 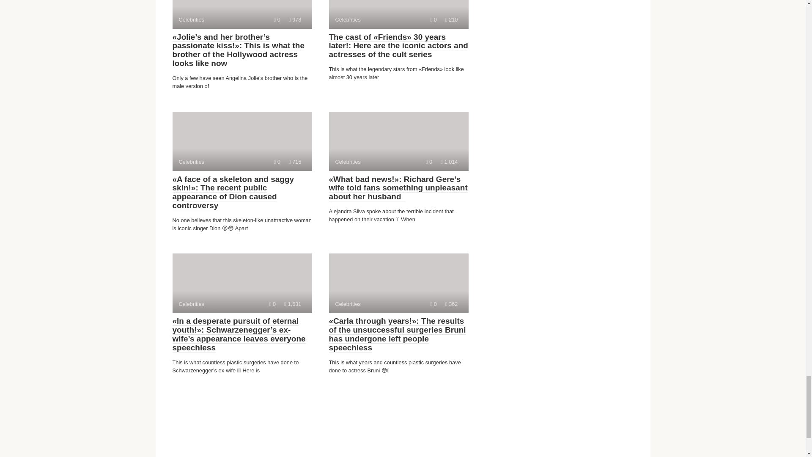 I want to click on Views, so click(x=242, y=283).